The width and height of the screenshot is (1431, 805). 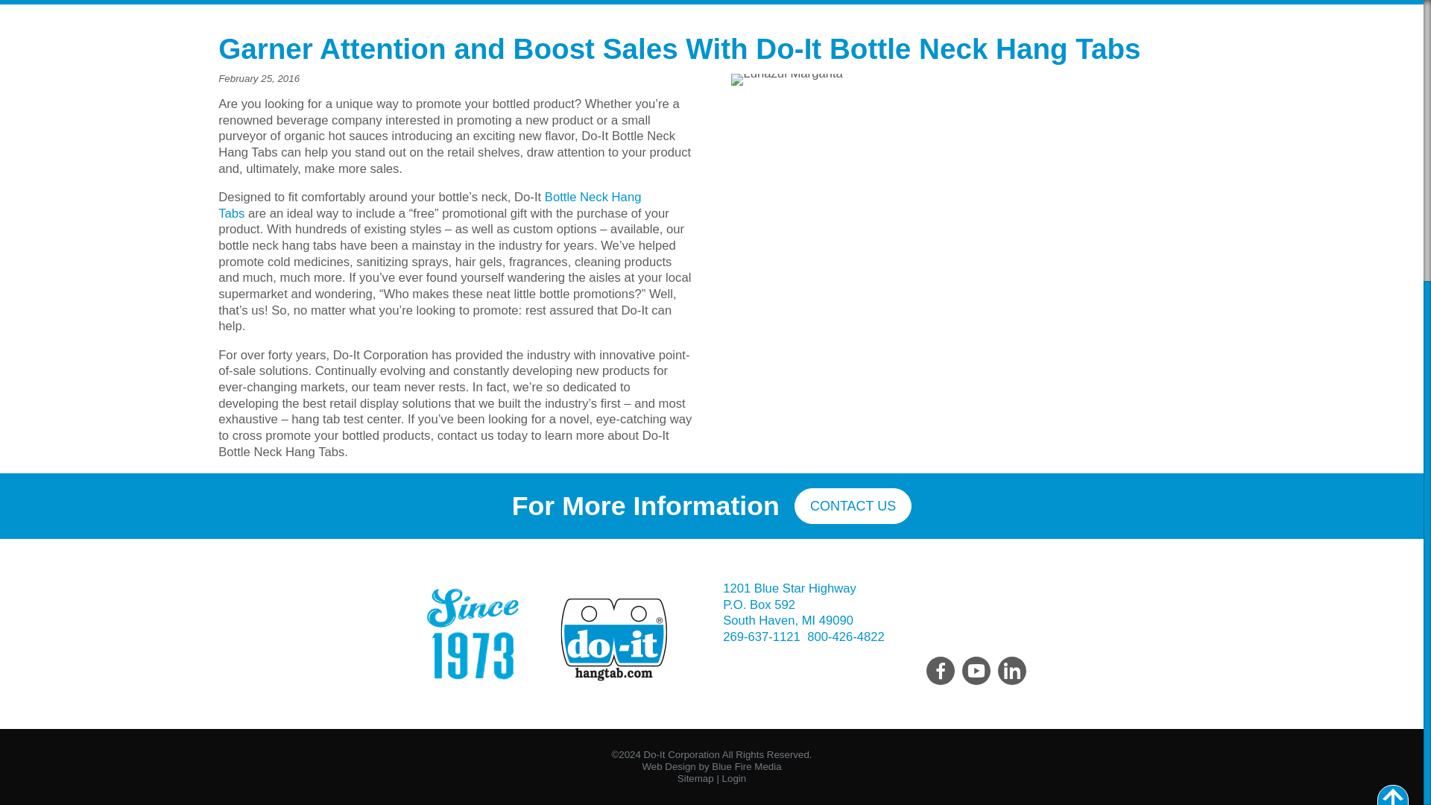 What do you see at coordinates (853, 505) in the screenshot?
I see `CONTACT US` at bounding box center [853, 505].